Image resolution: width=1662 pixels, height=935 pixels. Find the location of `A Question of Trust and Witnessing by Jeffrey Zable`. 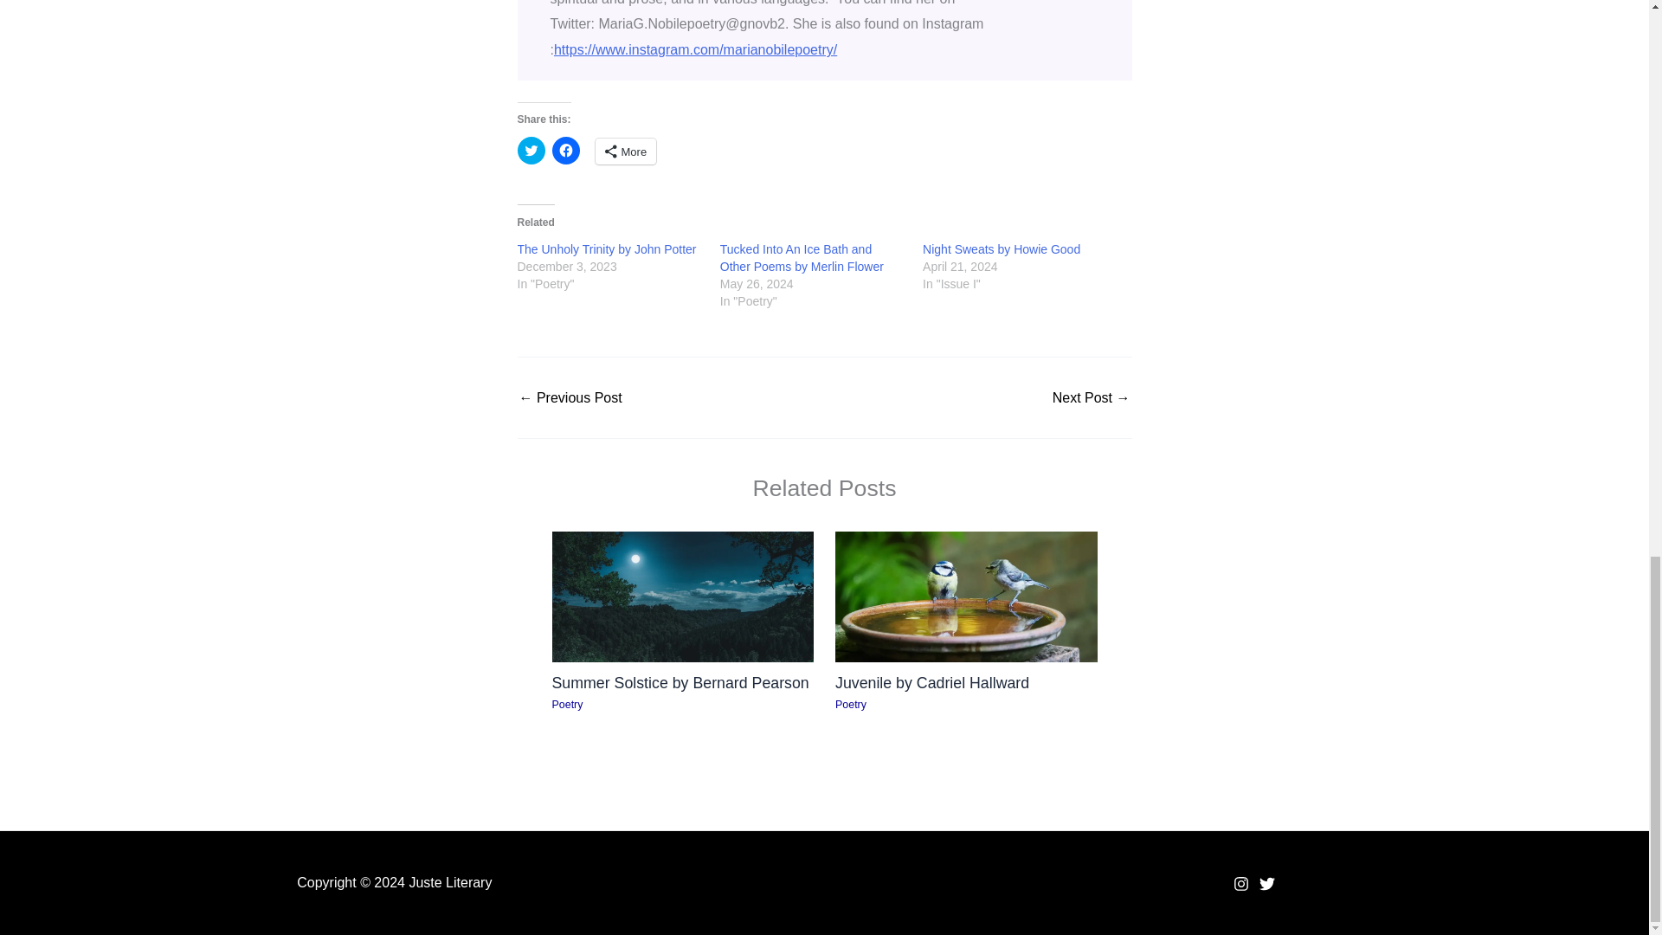

A Question of Trust and Witnessing by Jeffrey Zable is located at coordinates (1091, 398).